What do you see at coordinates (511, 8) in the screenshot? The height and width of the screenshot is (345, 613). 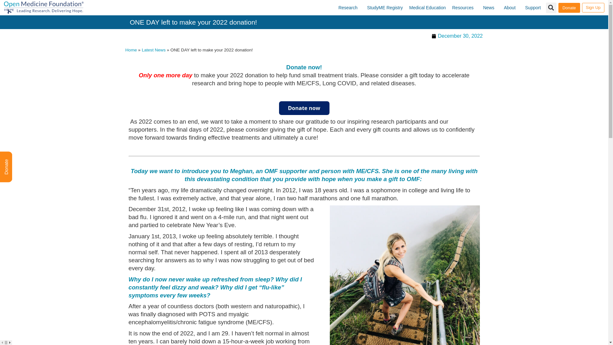 I see `About` at bounding box center [511, 8].